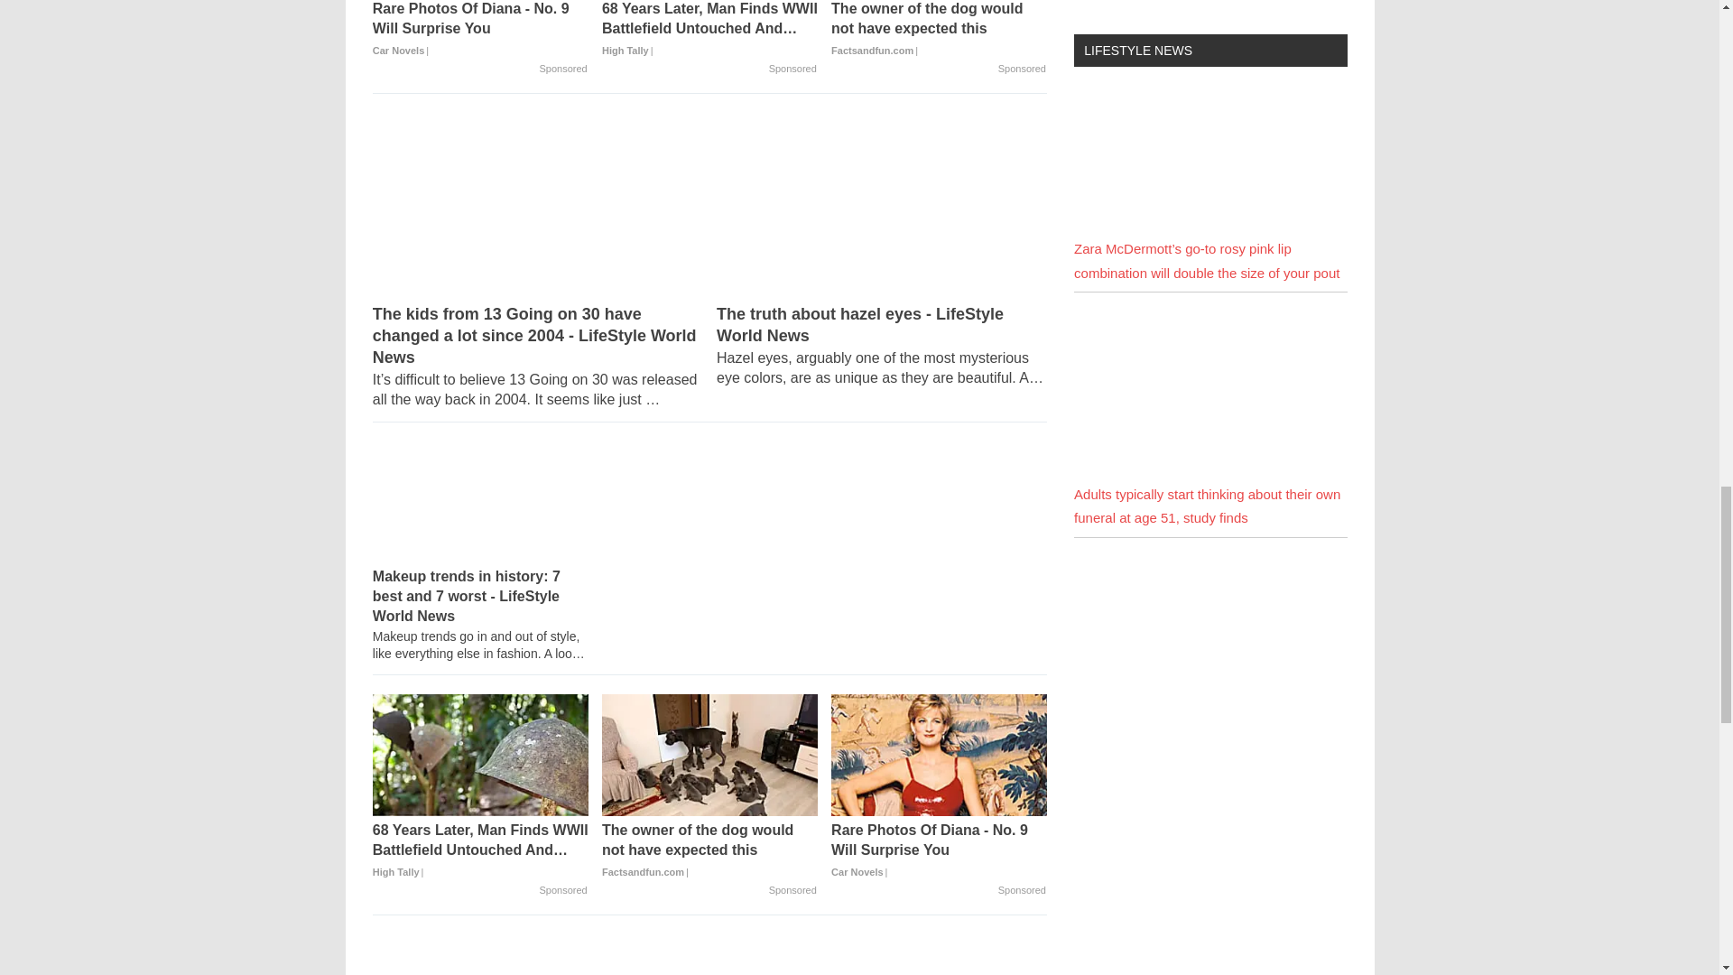 The width and height of the screenshot is (1733, 975). What do you see at coordinates (792, 70) in the screenshot?
I see `Sponsored` at bounding box center [792, 70].